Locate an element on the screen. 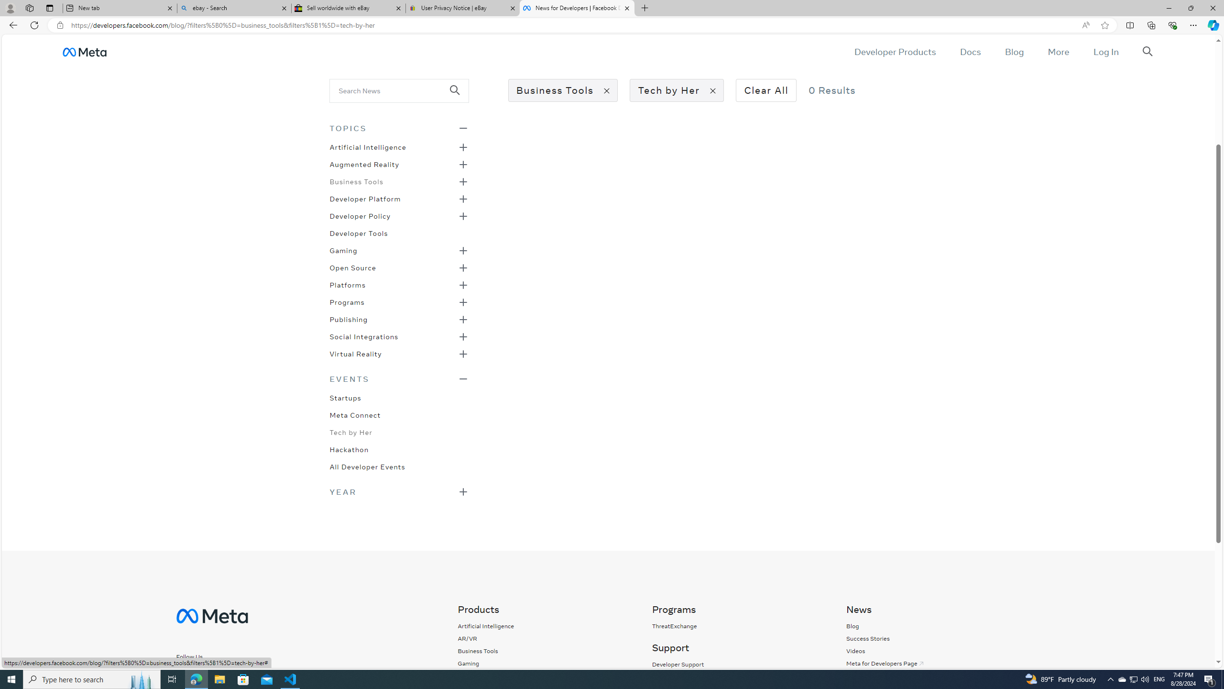 This screenshot has height=689, width=1224. Follow us on YouTube is located at coordinates (264, 674).